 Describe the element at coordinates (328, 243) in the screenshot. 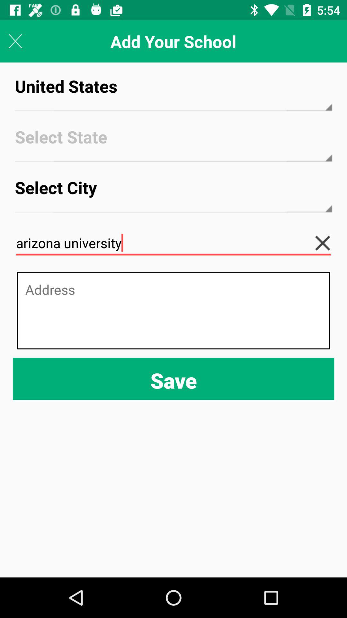

I see `delete current typing` at that location.